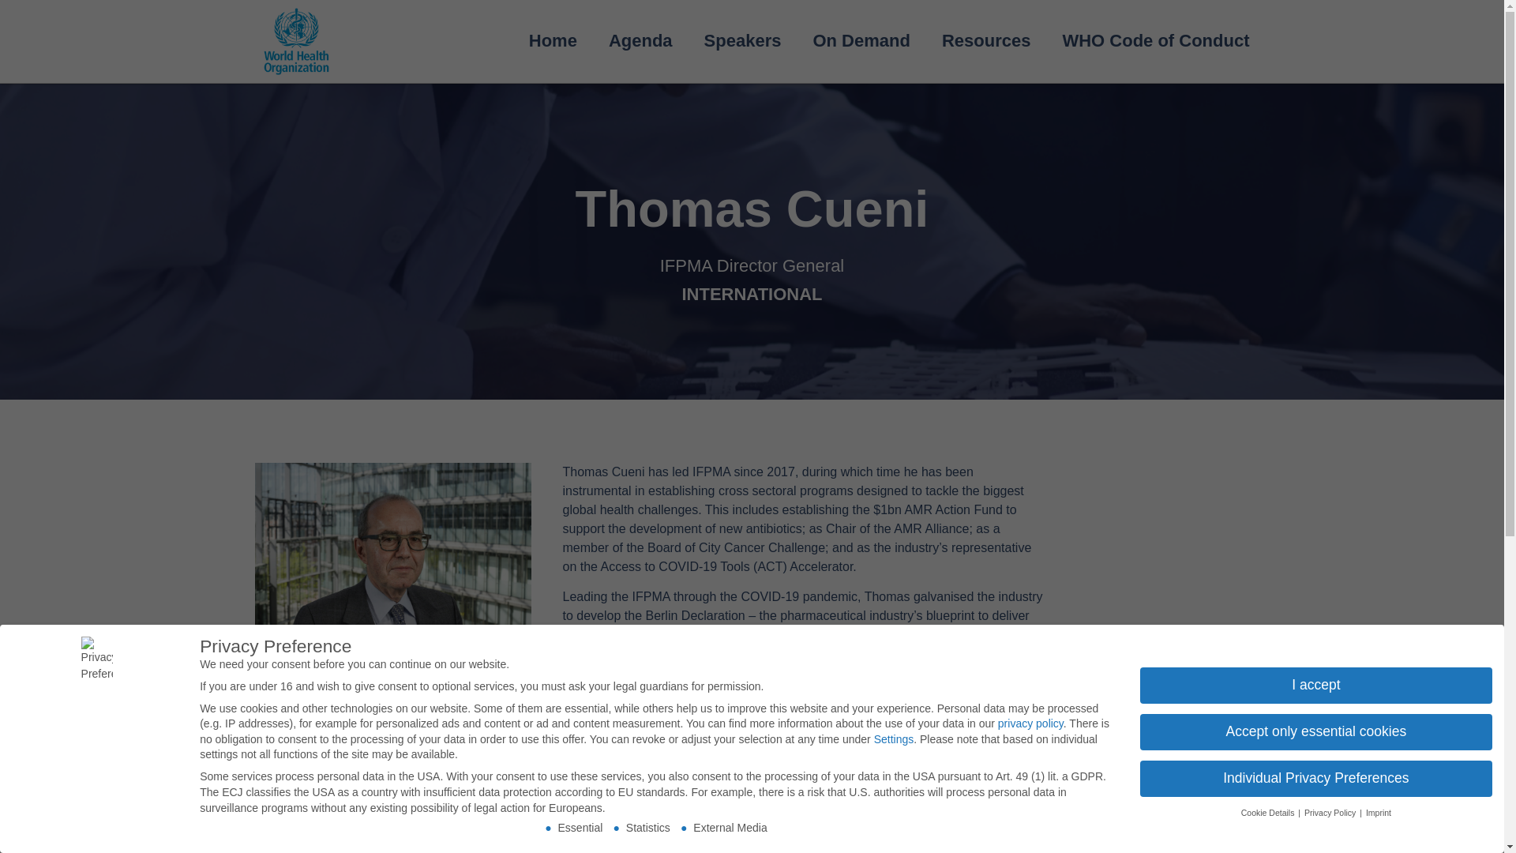 The height and width of the screenshot is (853, 1516). What do you see at coordinates (34, 832) in the screenshot?
I see `Open Cookie Preferences` at bounding box center [34, 832].